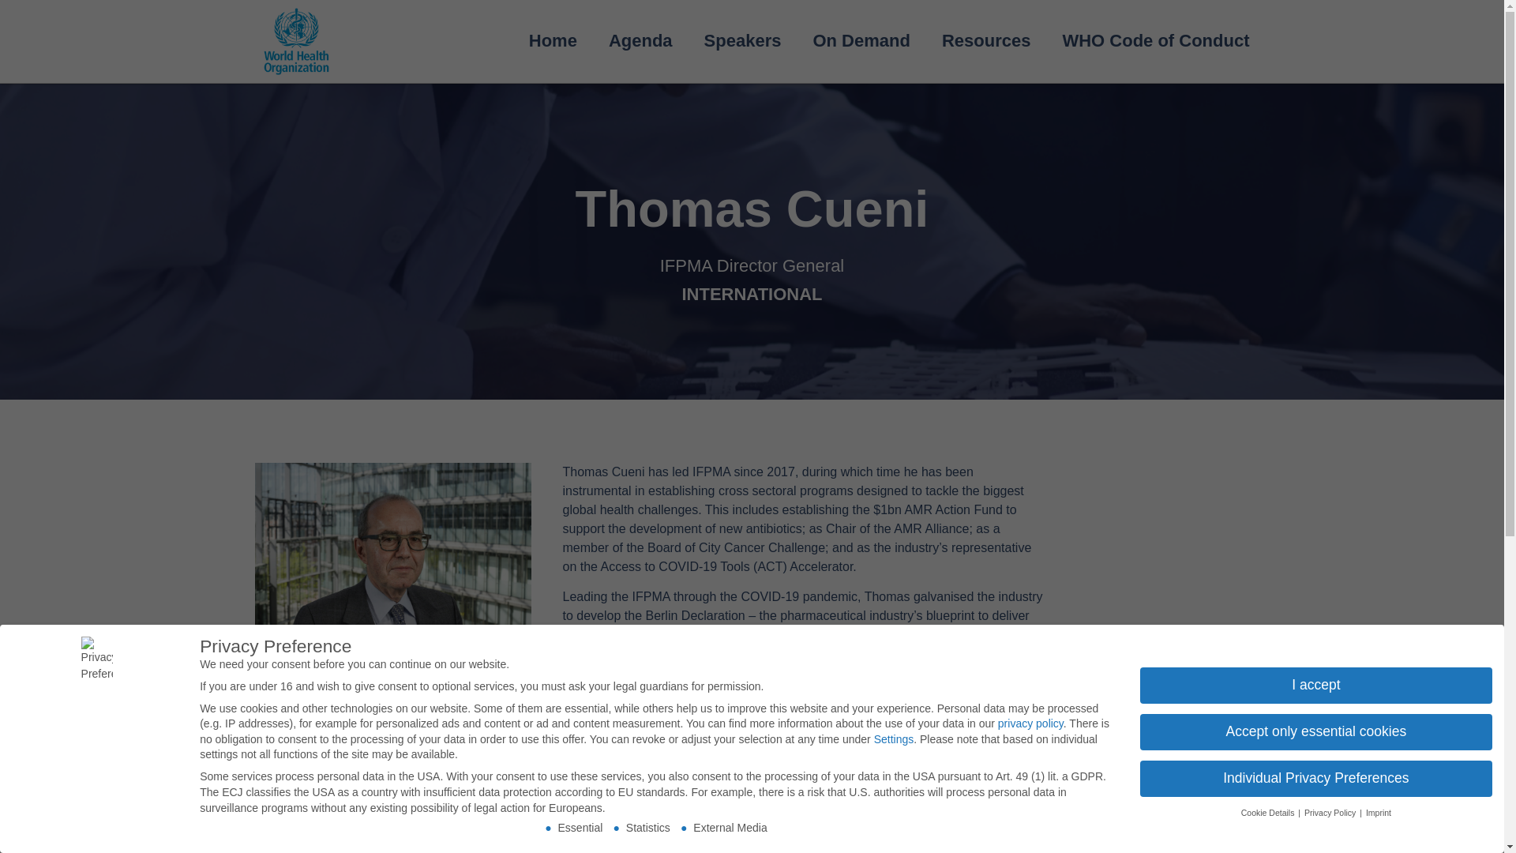 The height and width of the screenshot is (853, 1516). What do you see at coordinates (34, 832) in the screenshot?
I see `Open Cookie Preferences` at bounding box center [34, 832].